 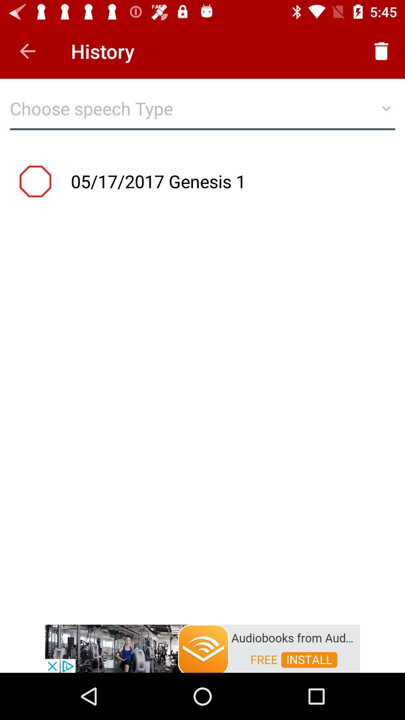 I want to click on choose speech type, so click(x=202, y=112).